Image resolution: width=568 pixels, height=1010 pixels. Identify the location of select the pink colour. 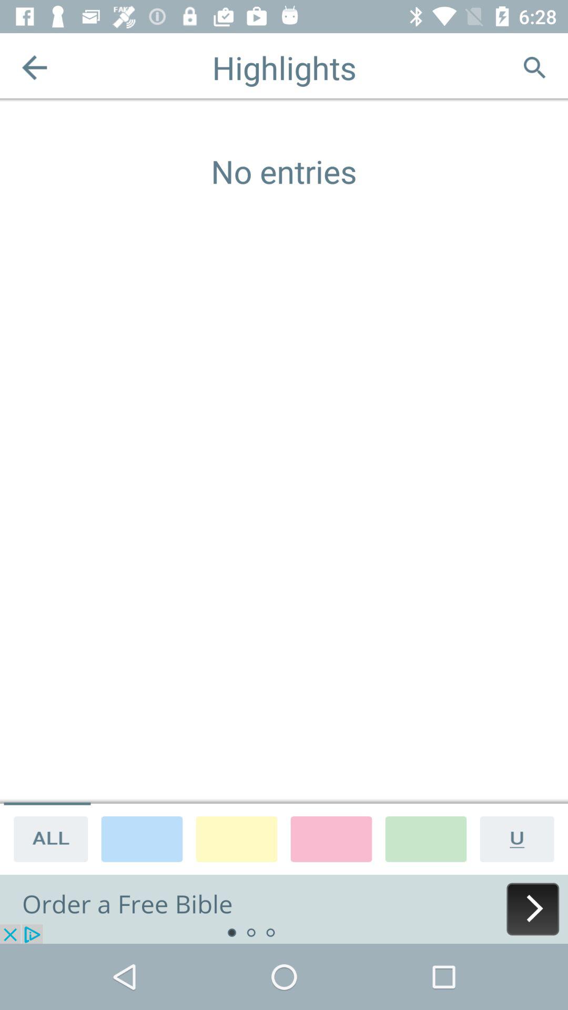
(331, 839).